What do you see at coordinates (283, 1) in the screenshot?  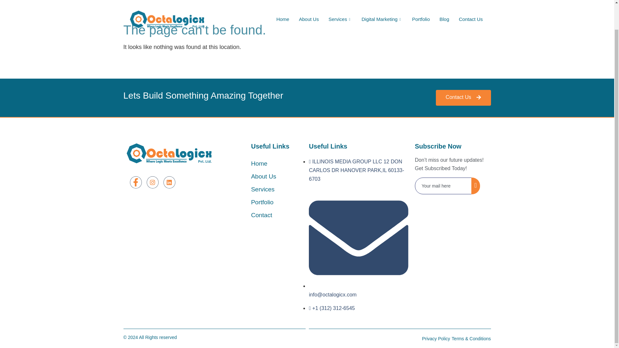 I see `Home` at bounding box center [283, 1].